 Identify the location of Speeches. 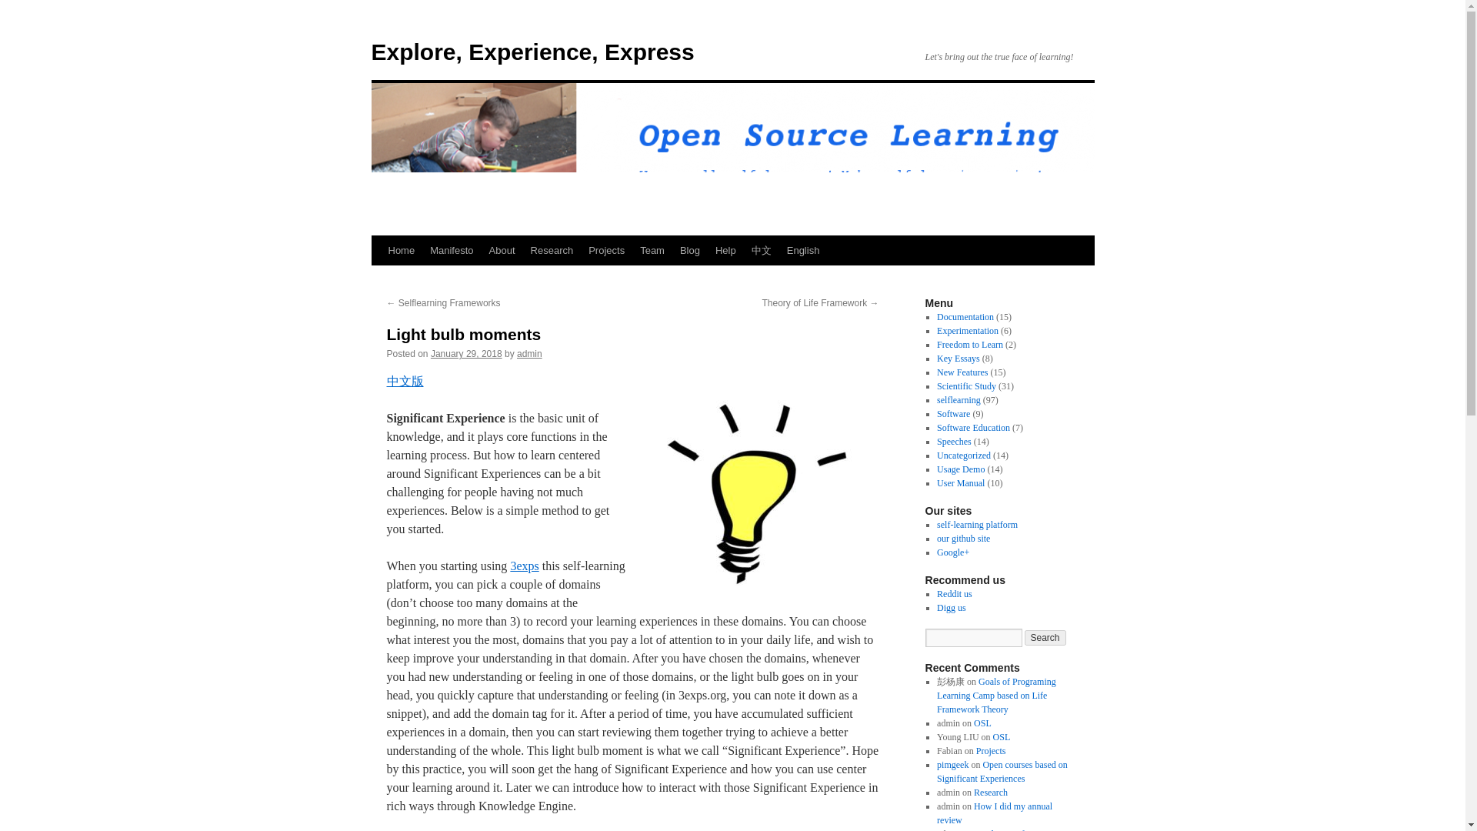
(954, 442).